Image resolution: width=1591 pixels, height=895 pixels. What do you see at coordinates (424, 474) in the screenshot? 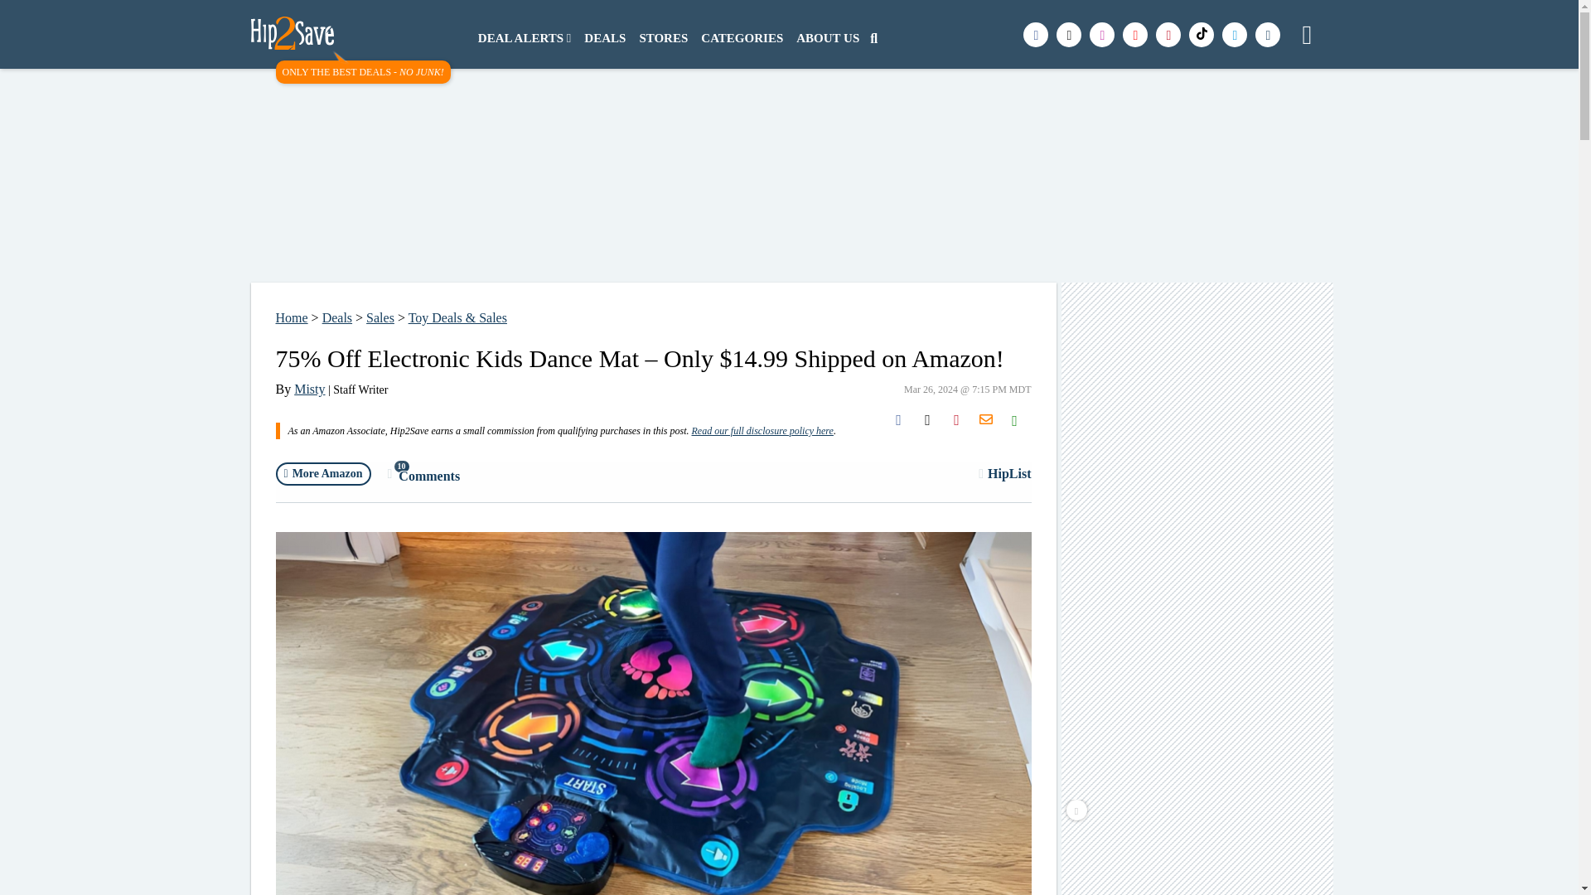
I see `Misty` at bounding box center [424, 474].